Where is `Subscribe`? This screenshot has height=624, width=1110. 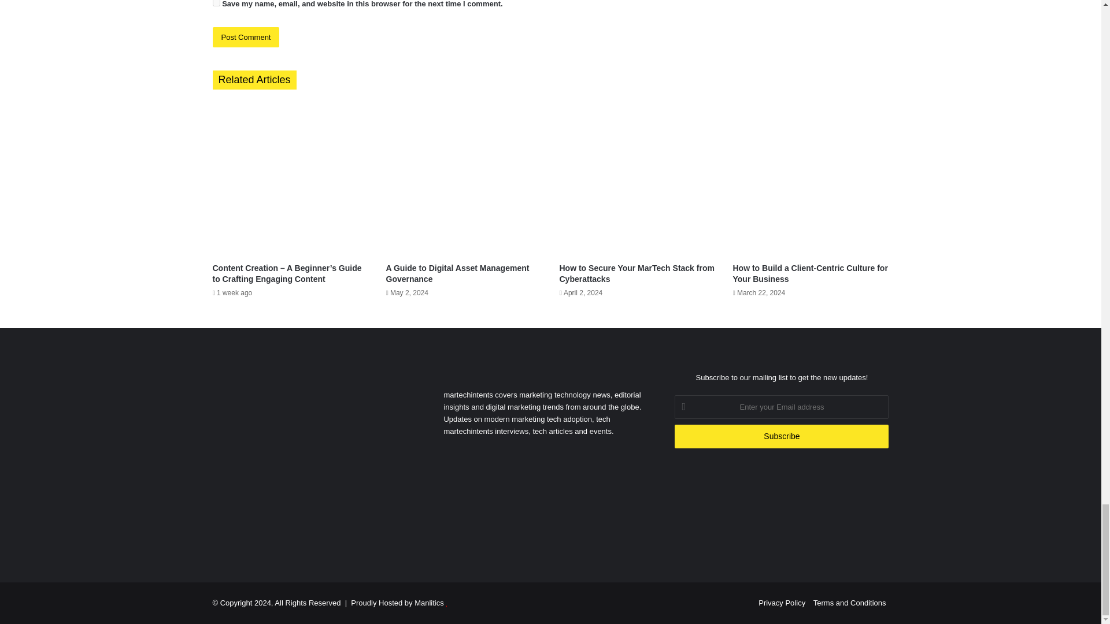 Subscribe is located at coordinates (782, 437).